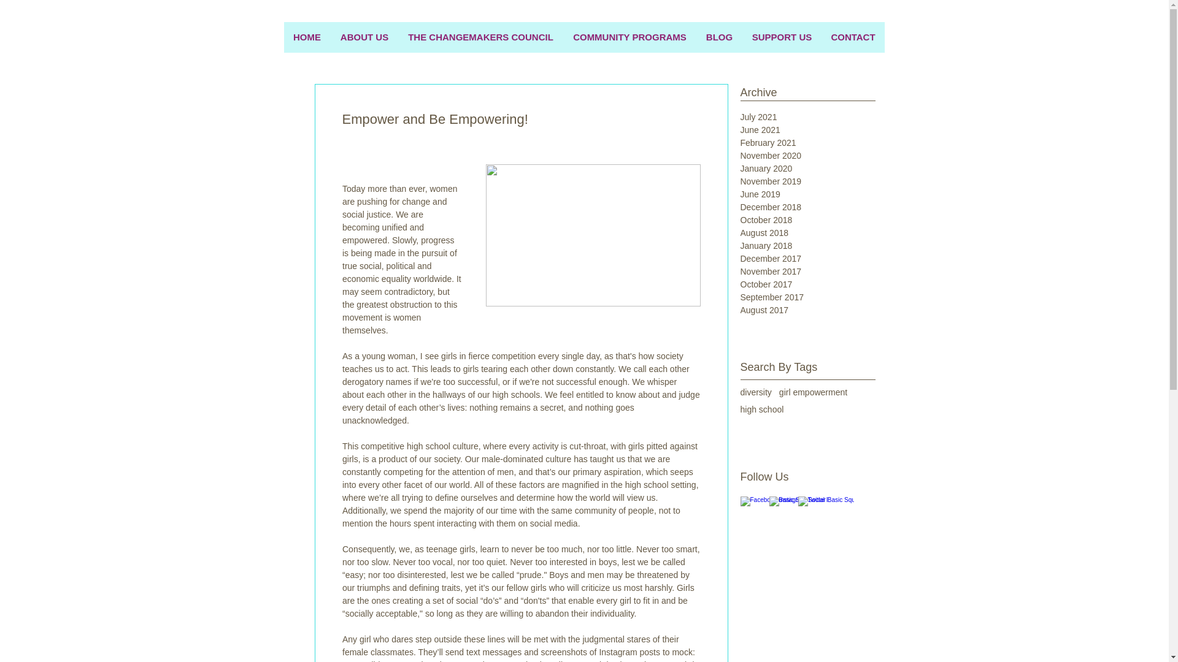 This screenshot has width=1178, height=662. Describe the element at coordinates (803, 207) in the screenshot. I see `December 2018` at that location.